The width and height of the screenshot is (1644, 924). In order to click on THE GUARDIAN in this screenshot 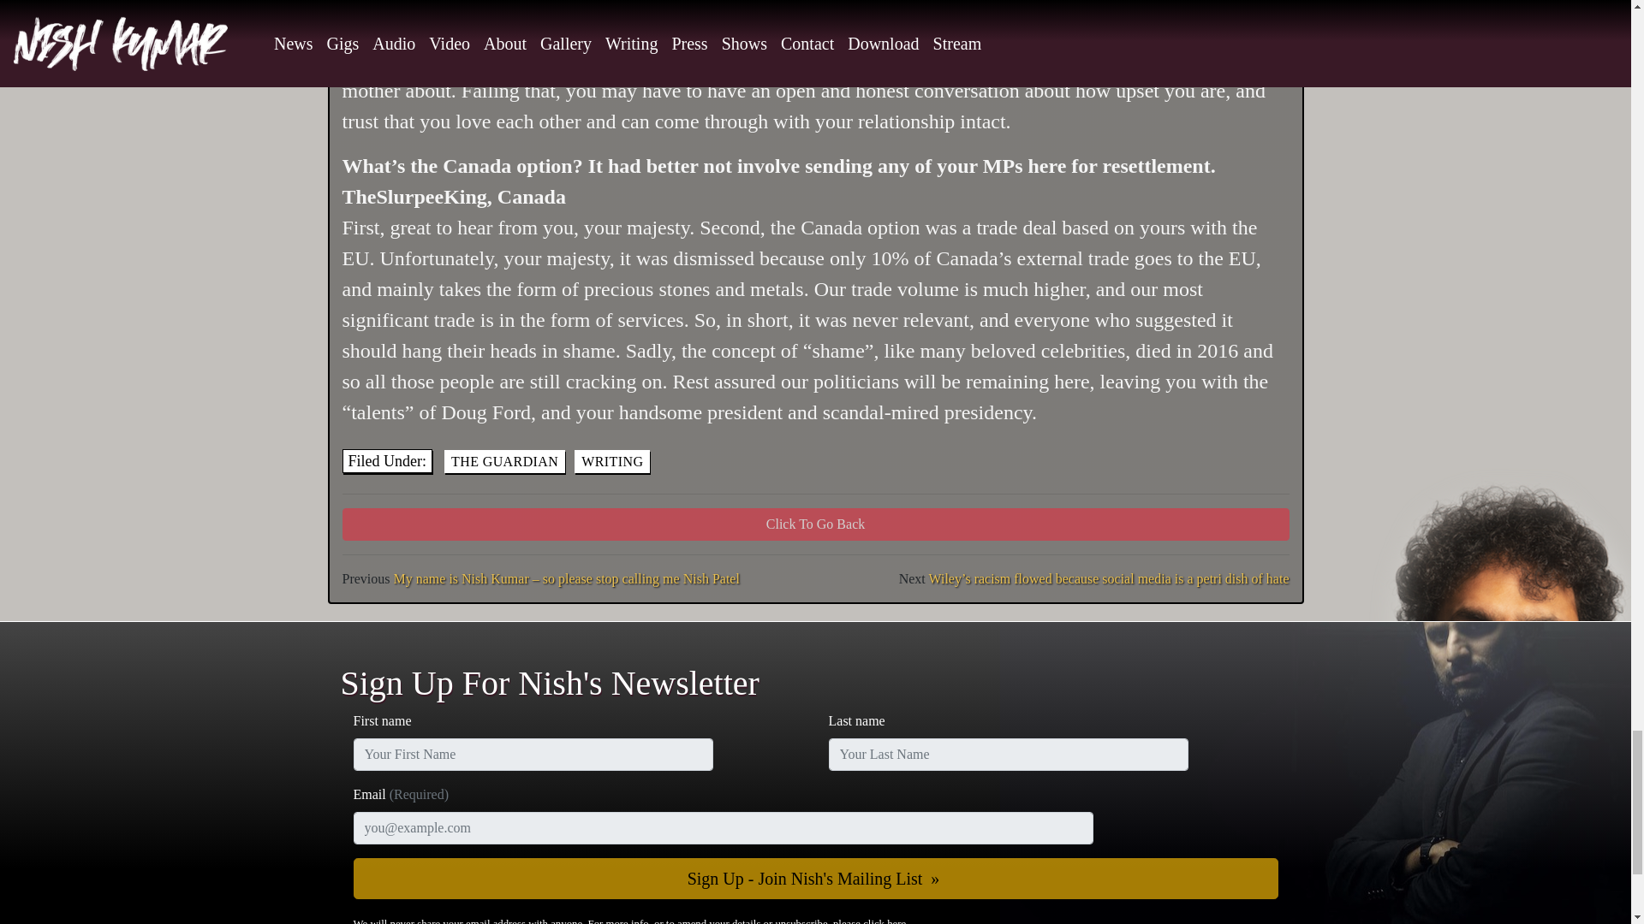, I will do `click(504, 460)`.